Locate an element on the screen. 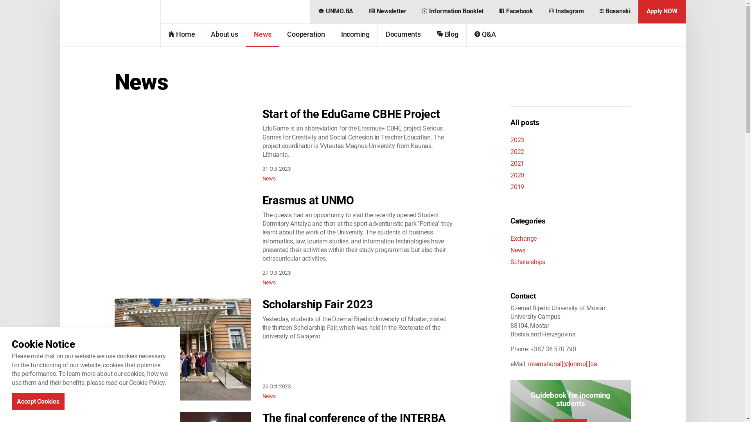 The width and height of the screenshot is (751, 422). Incoming is located at coordinates (355, 35).